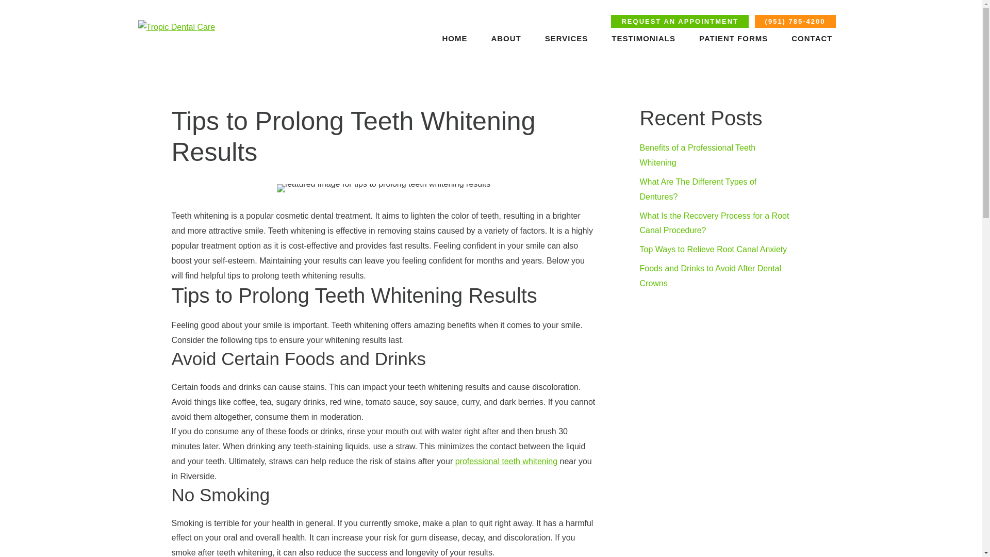 The width and height of the screenshot is (990, 557). What do you see at coordinates (566, 38) in the screenshot?
I see `SERVICES` at bounding box center [566, 38].